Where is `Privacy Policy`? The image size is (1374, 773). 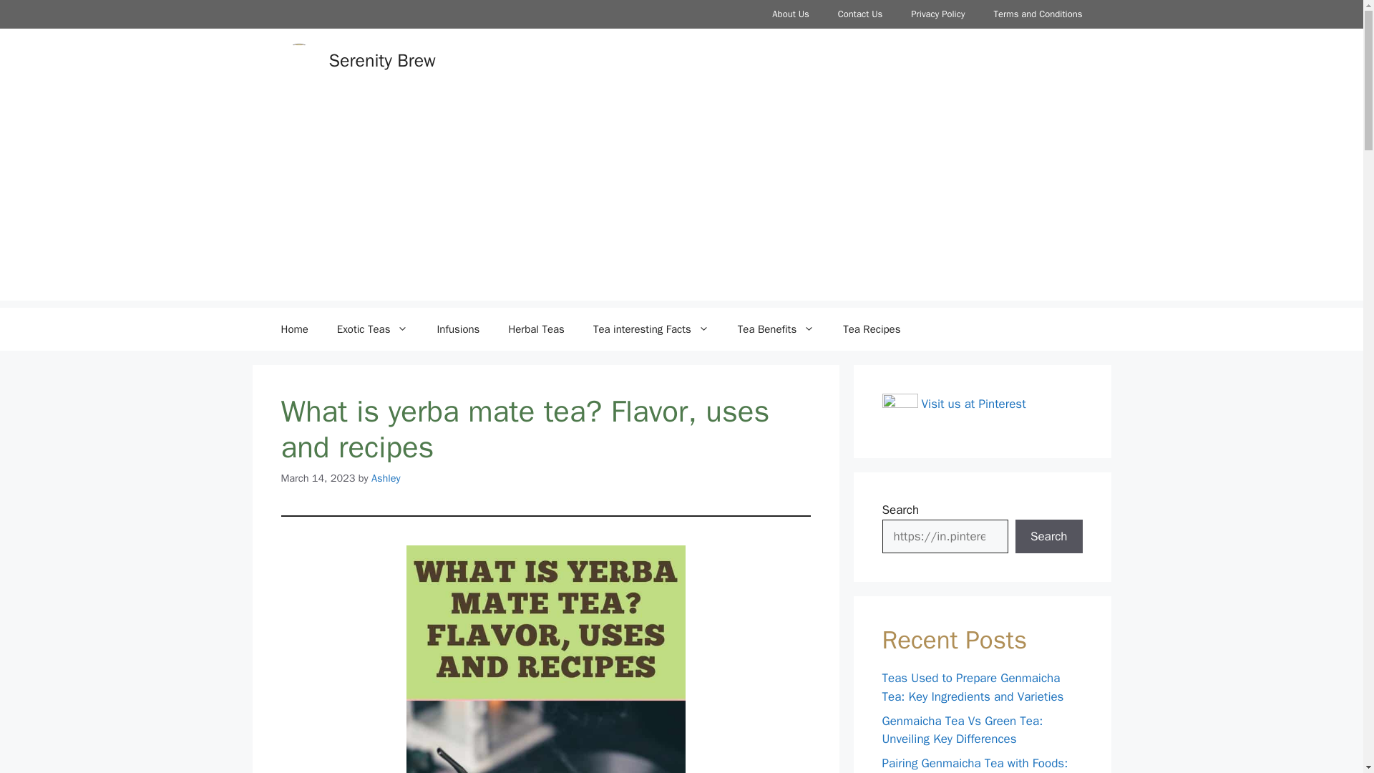 Privacy Policy is located at coordinates (937, 14).